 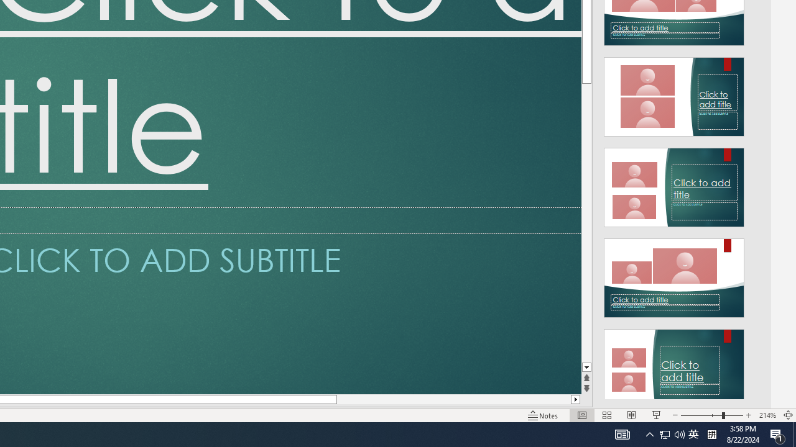 What do you see at coordinates (749, 415) in the screenshot?
I see `Zoom In` at bounding box center [749, 415].